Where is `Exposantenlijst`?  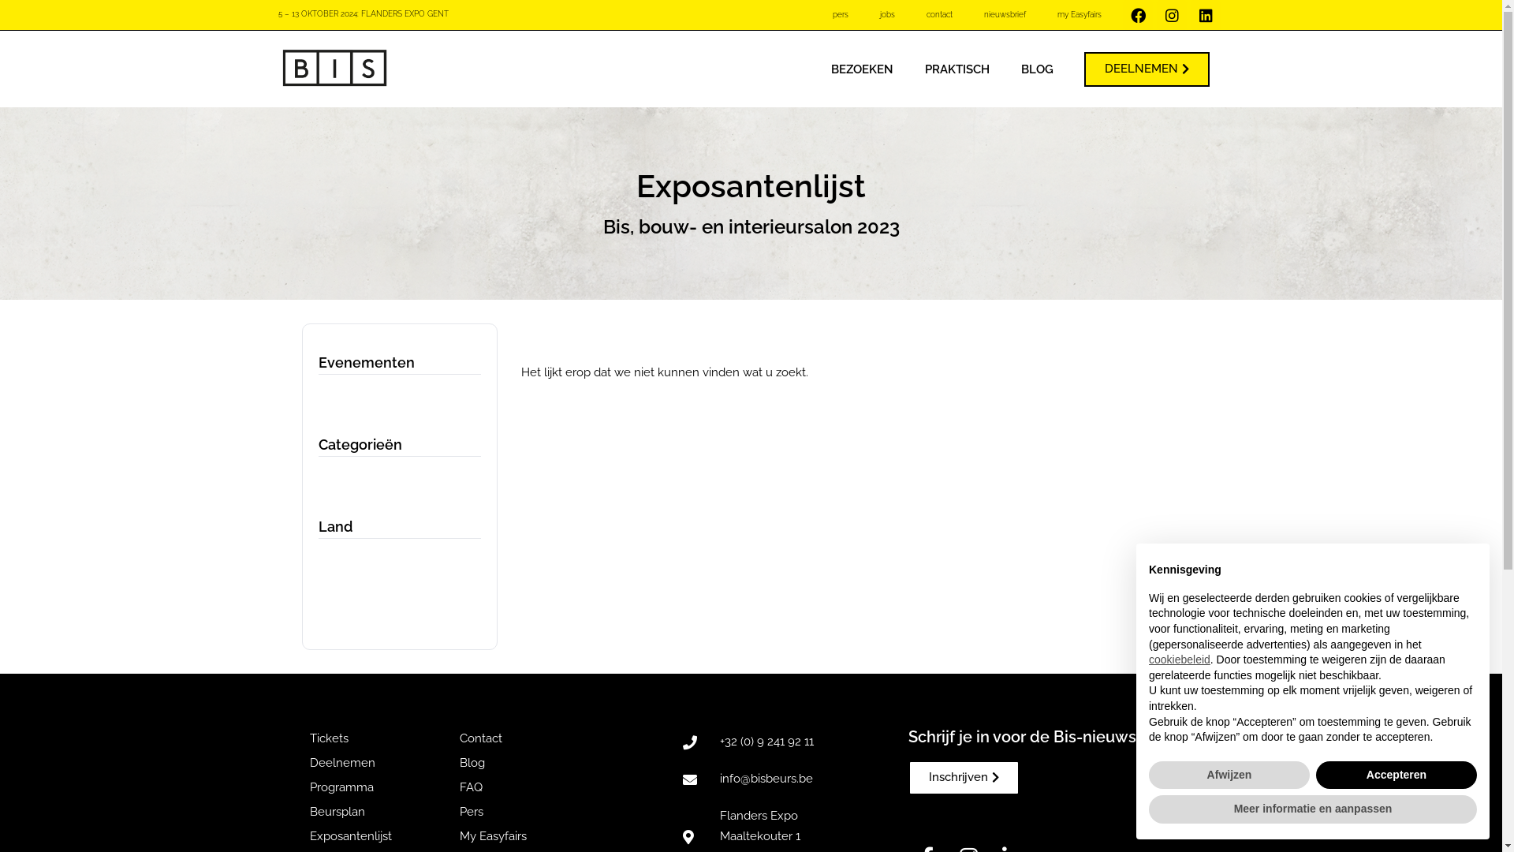
Exposantenlijst is located at coordinates (377, 837).